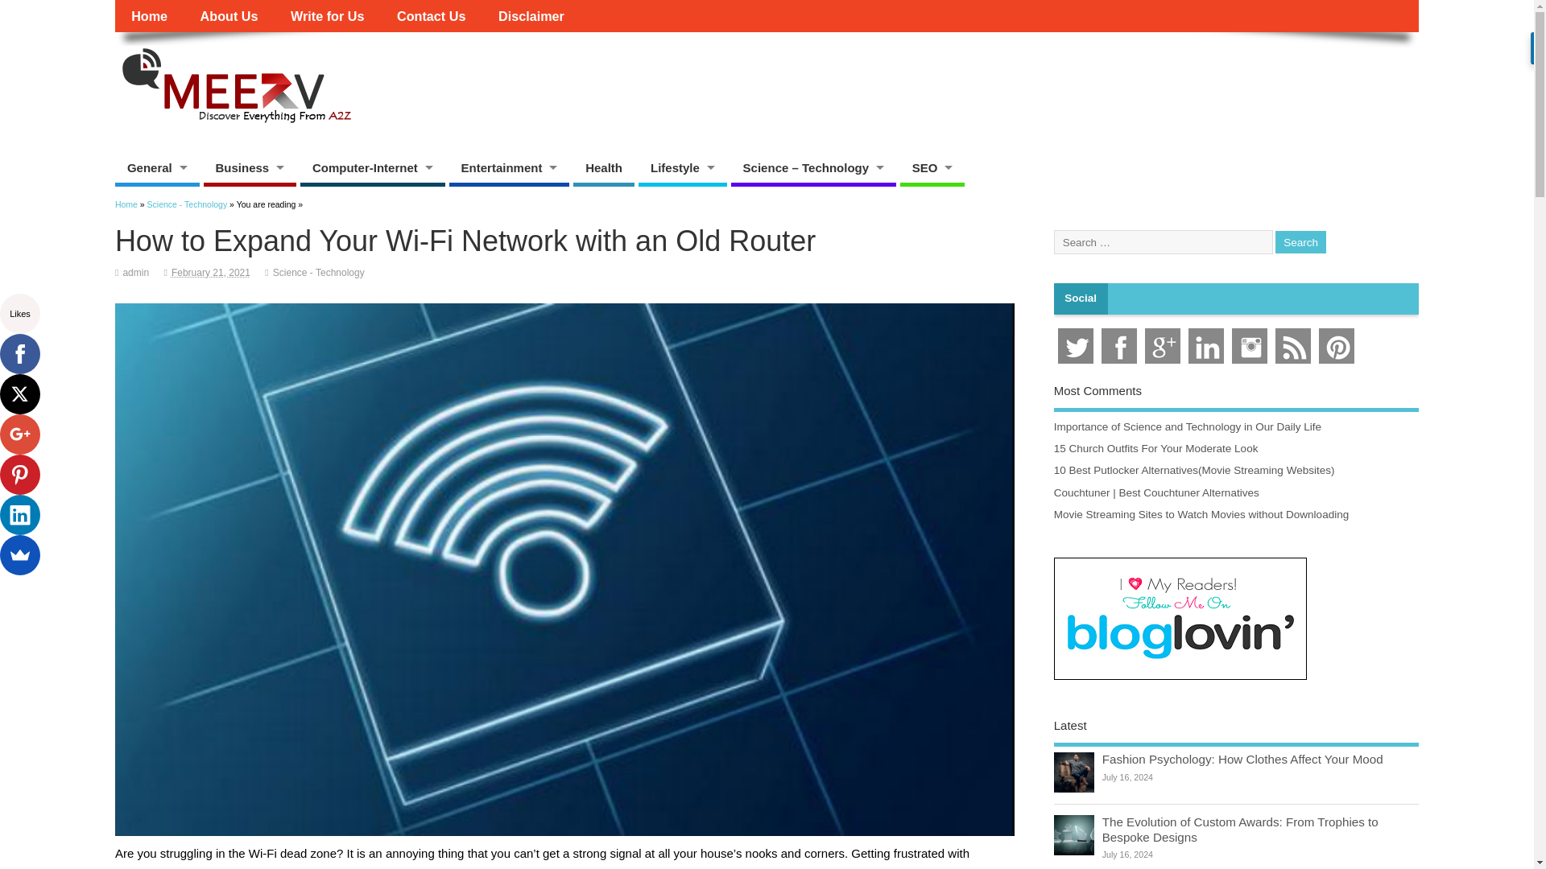 This screenshot has height=869, width=1546. Describe the element at coordinates (682, 167) in the screenshot. I see `Lifestyle` at that location.